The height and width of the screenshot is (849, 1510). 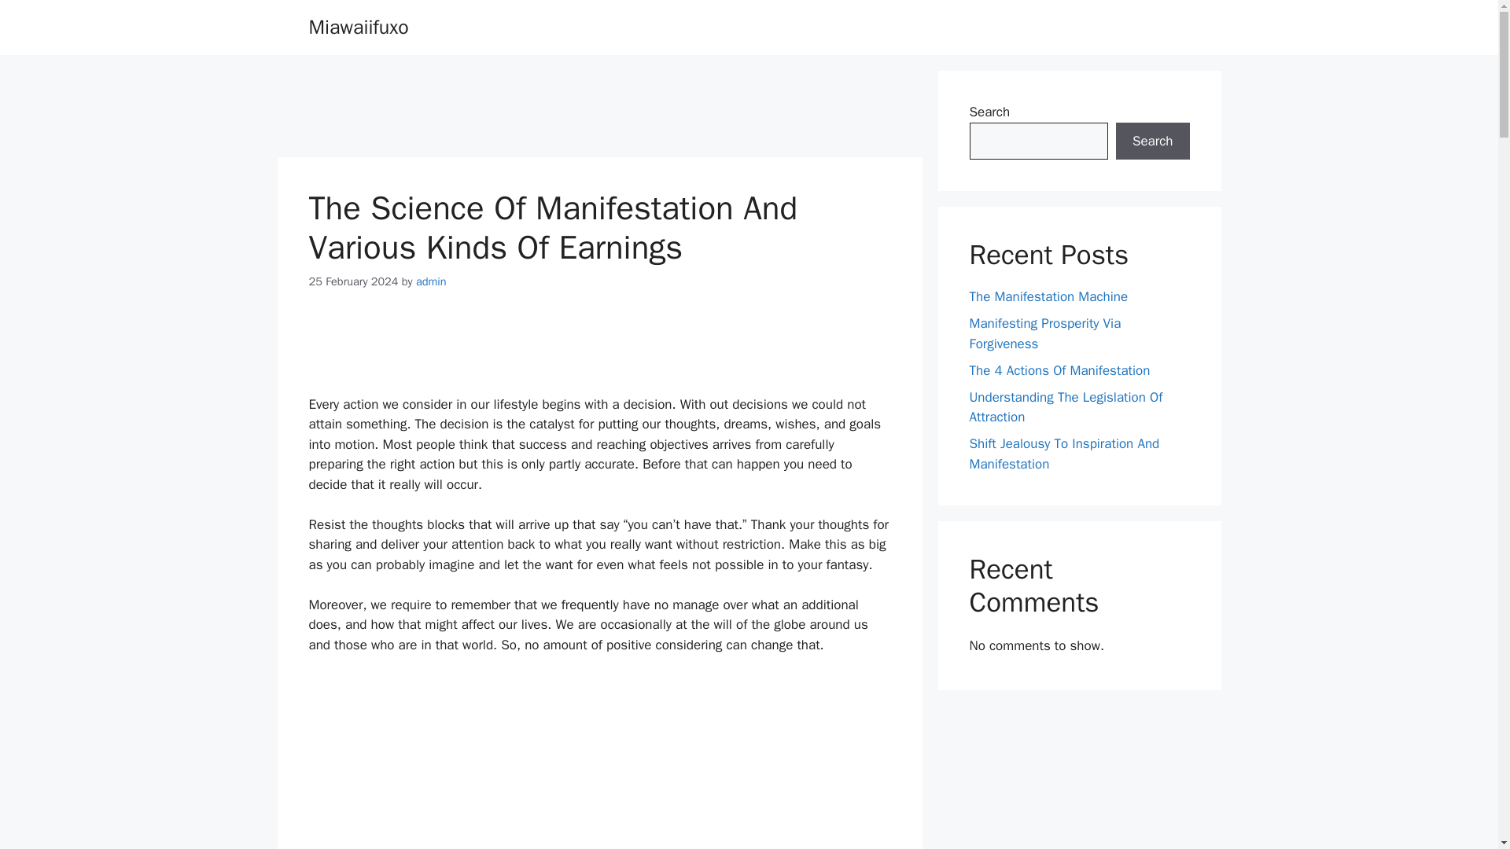 I want to click on View all posts by admin, so click(x=431, y=281).